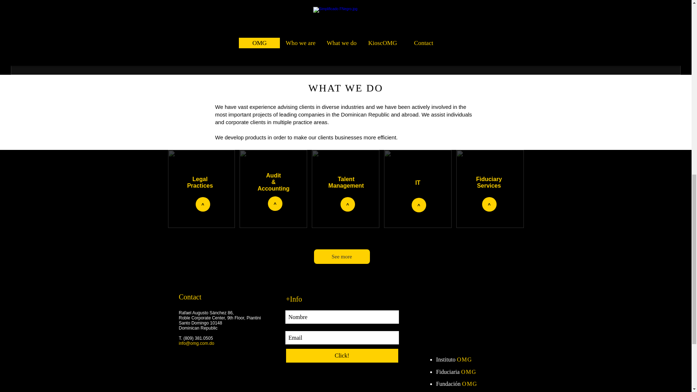  What do you see at coordinates (342, 356) in the screenshot?
I see `Click!` at bounding box center [342, 356].